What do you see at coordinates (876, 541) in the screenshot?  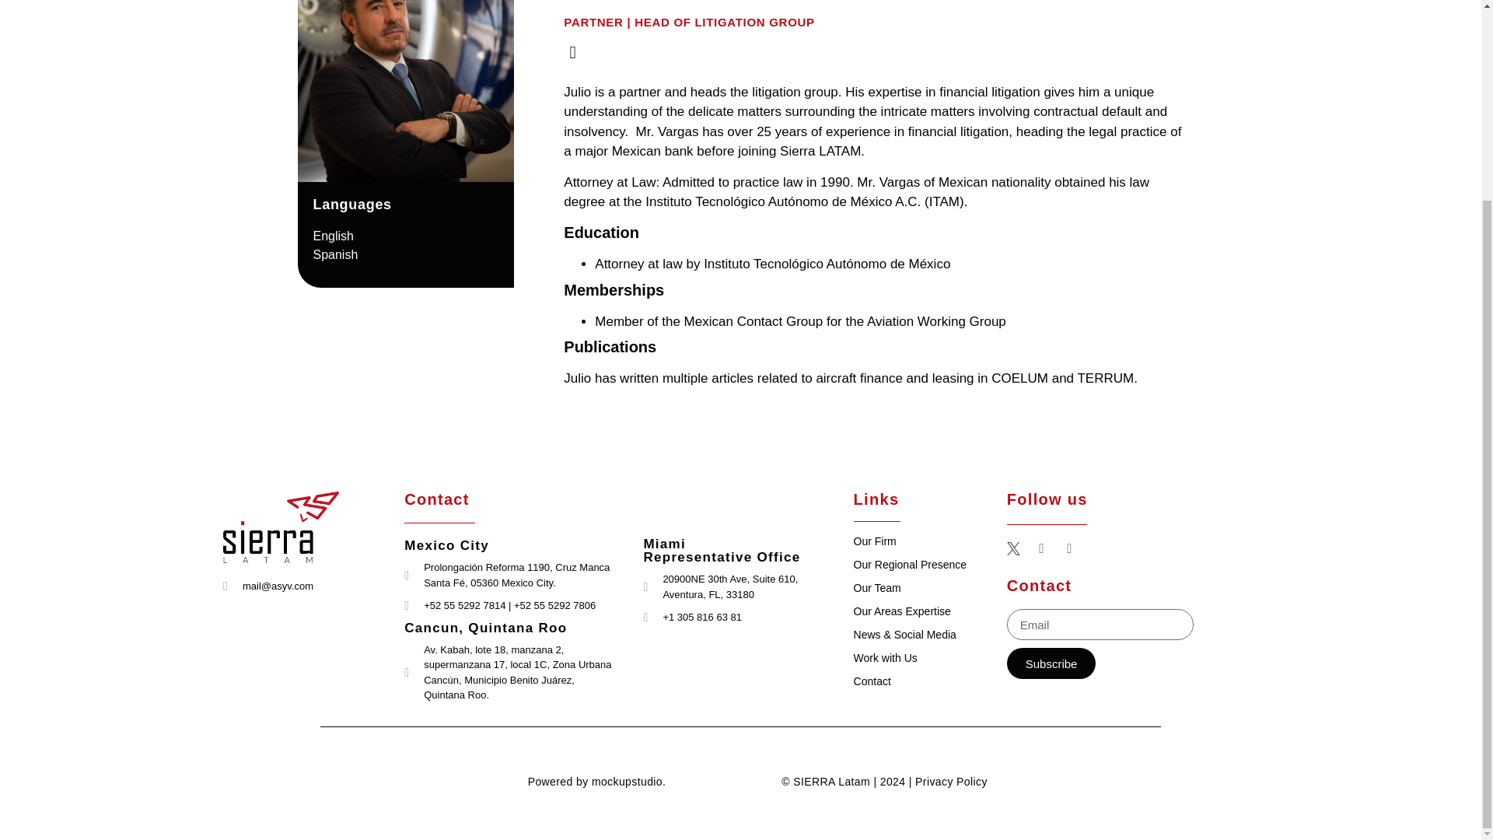 I see `Our Firm` at bounding box center [876, 541].